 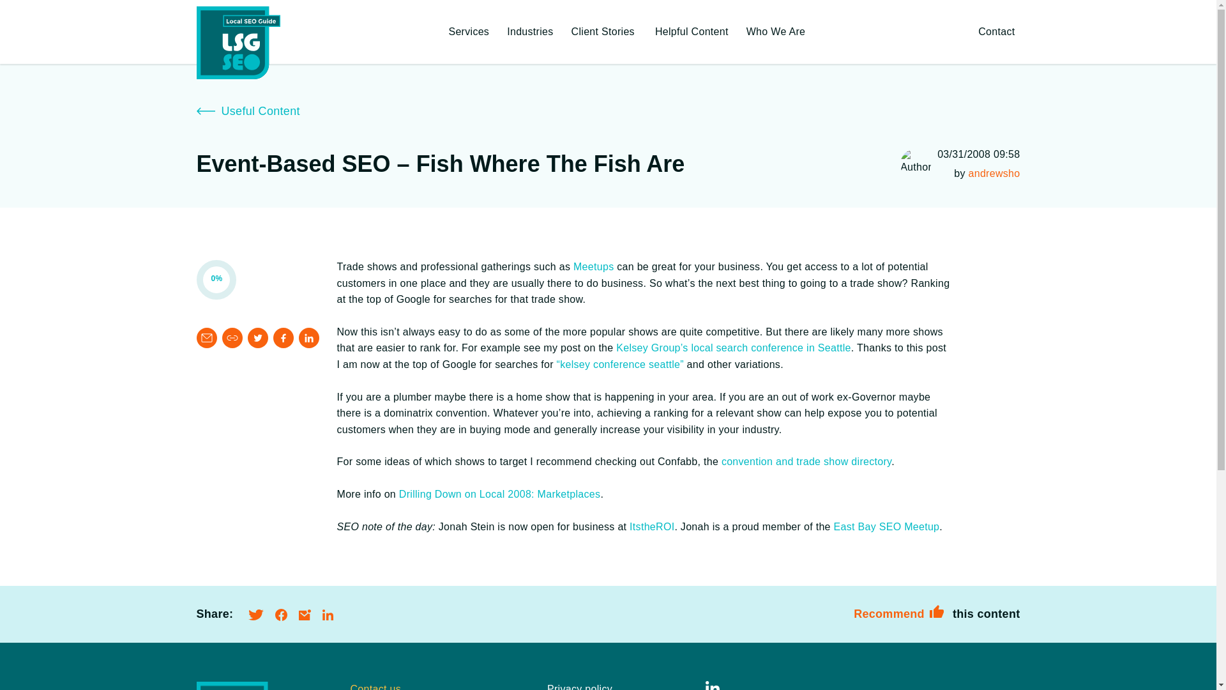 What do you see at coordinates (690, 32) in the screenshot?
I see `Helpful Content` at bounding box center [690, 32].